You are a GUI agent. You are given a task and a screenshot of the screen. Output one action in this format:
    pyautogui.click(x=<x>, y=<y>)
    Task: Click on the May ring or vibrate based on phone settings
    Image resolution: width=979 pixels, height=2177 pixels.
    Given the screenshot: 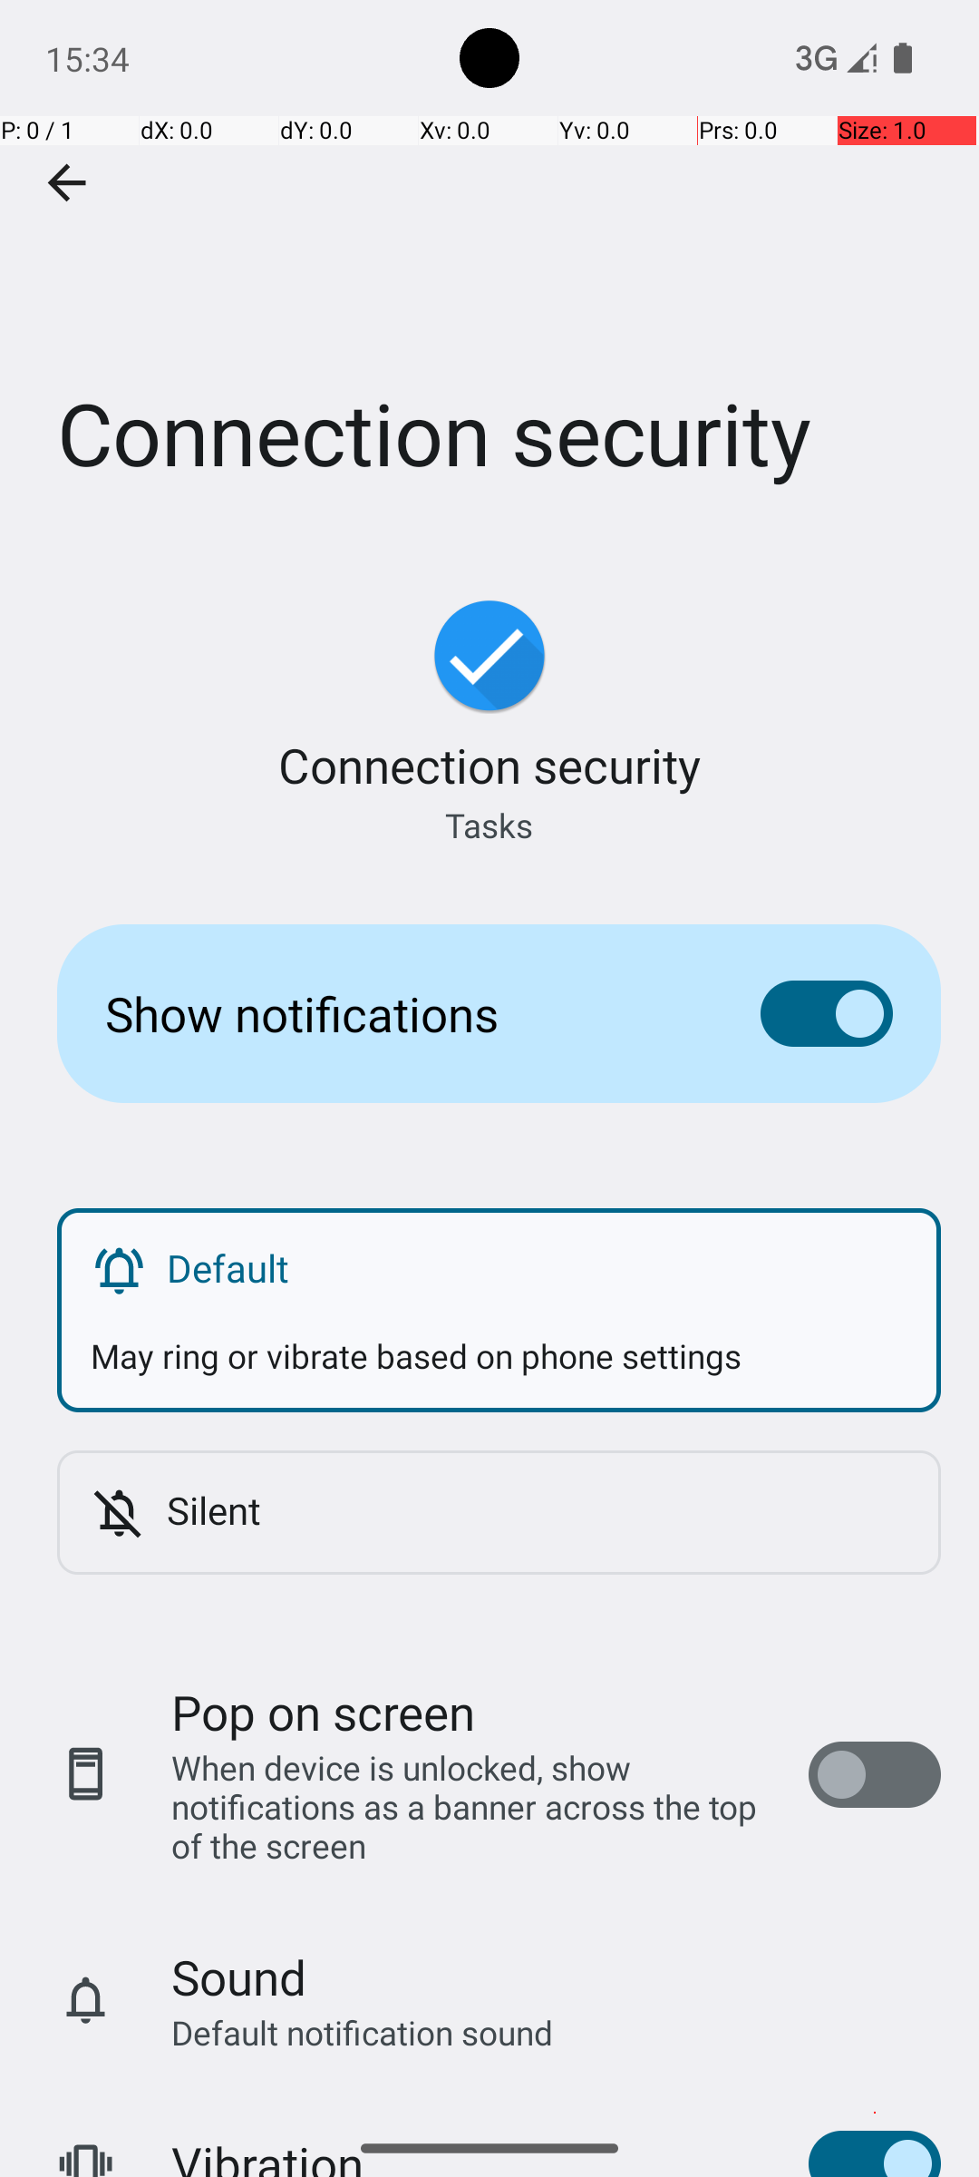 What is the action you would take?
    pyautogui.click(x=499, y=1339)
    